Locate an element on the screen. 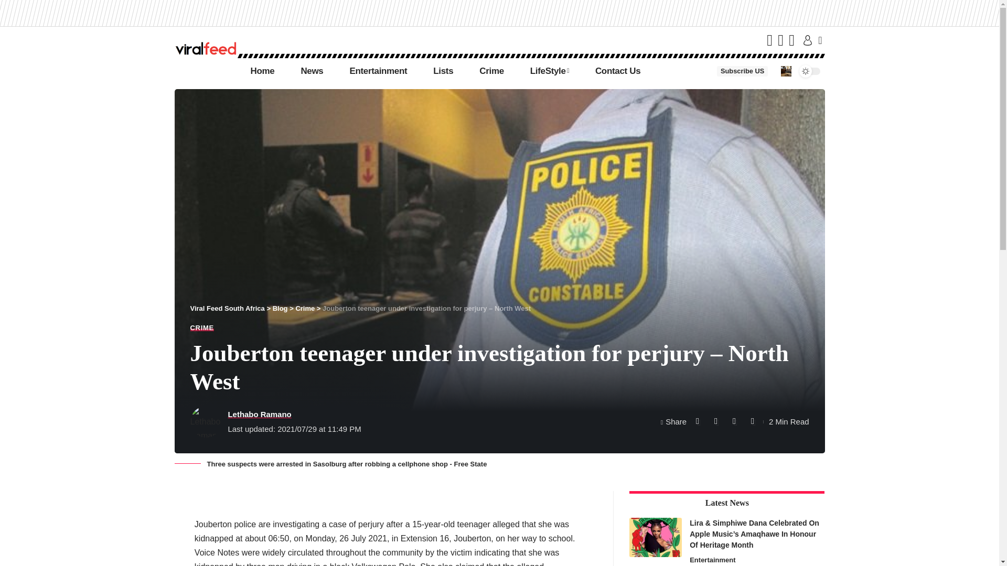 The width and height of the screenshot is (1007, 566). Viral Feed South Africa is located at coordinates (227, 308).